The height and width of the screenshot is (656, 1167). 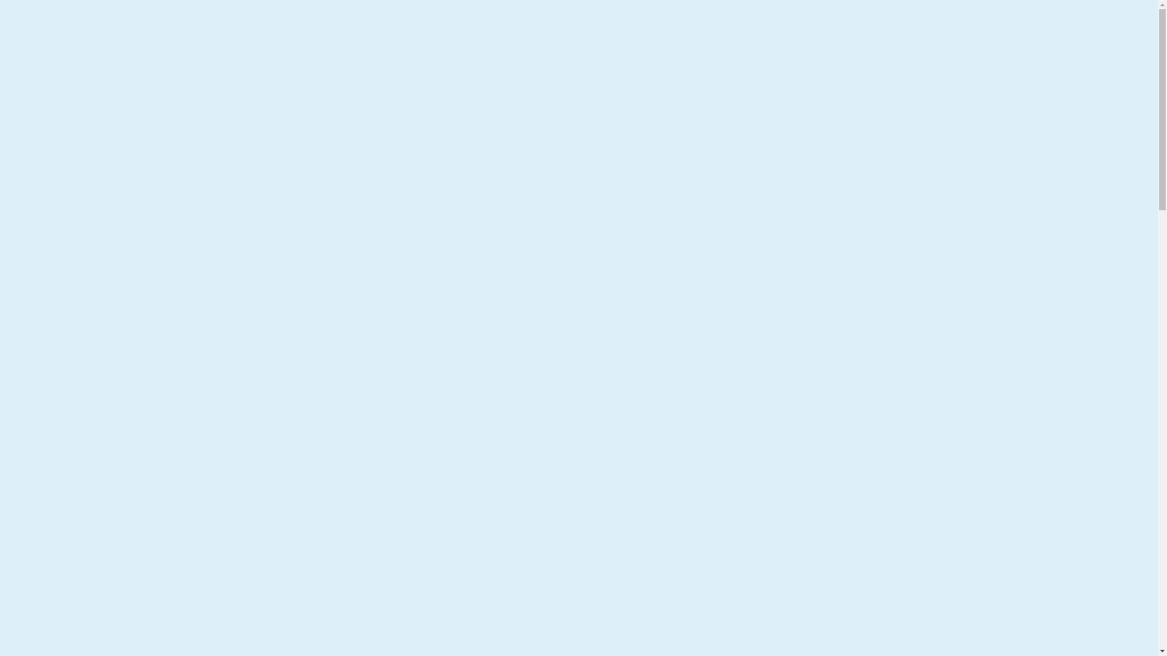 I want to click on ABOUT, so click(x=1101, y=97).